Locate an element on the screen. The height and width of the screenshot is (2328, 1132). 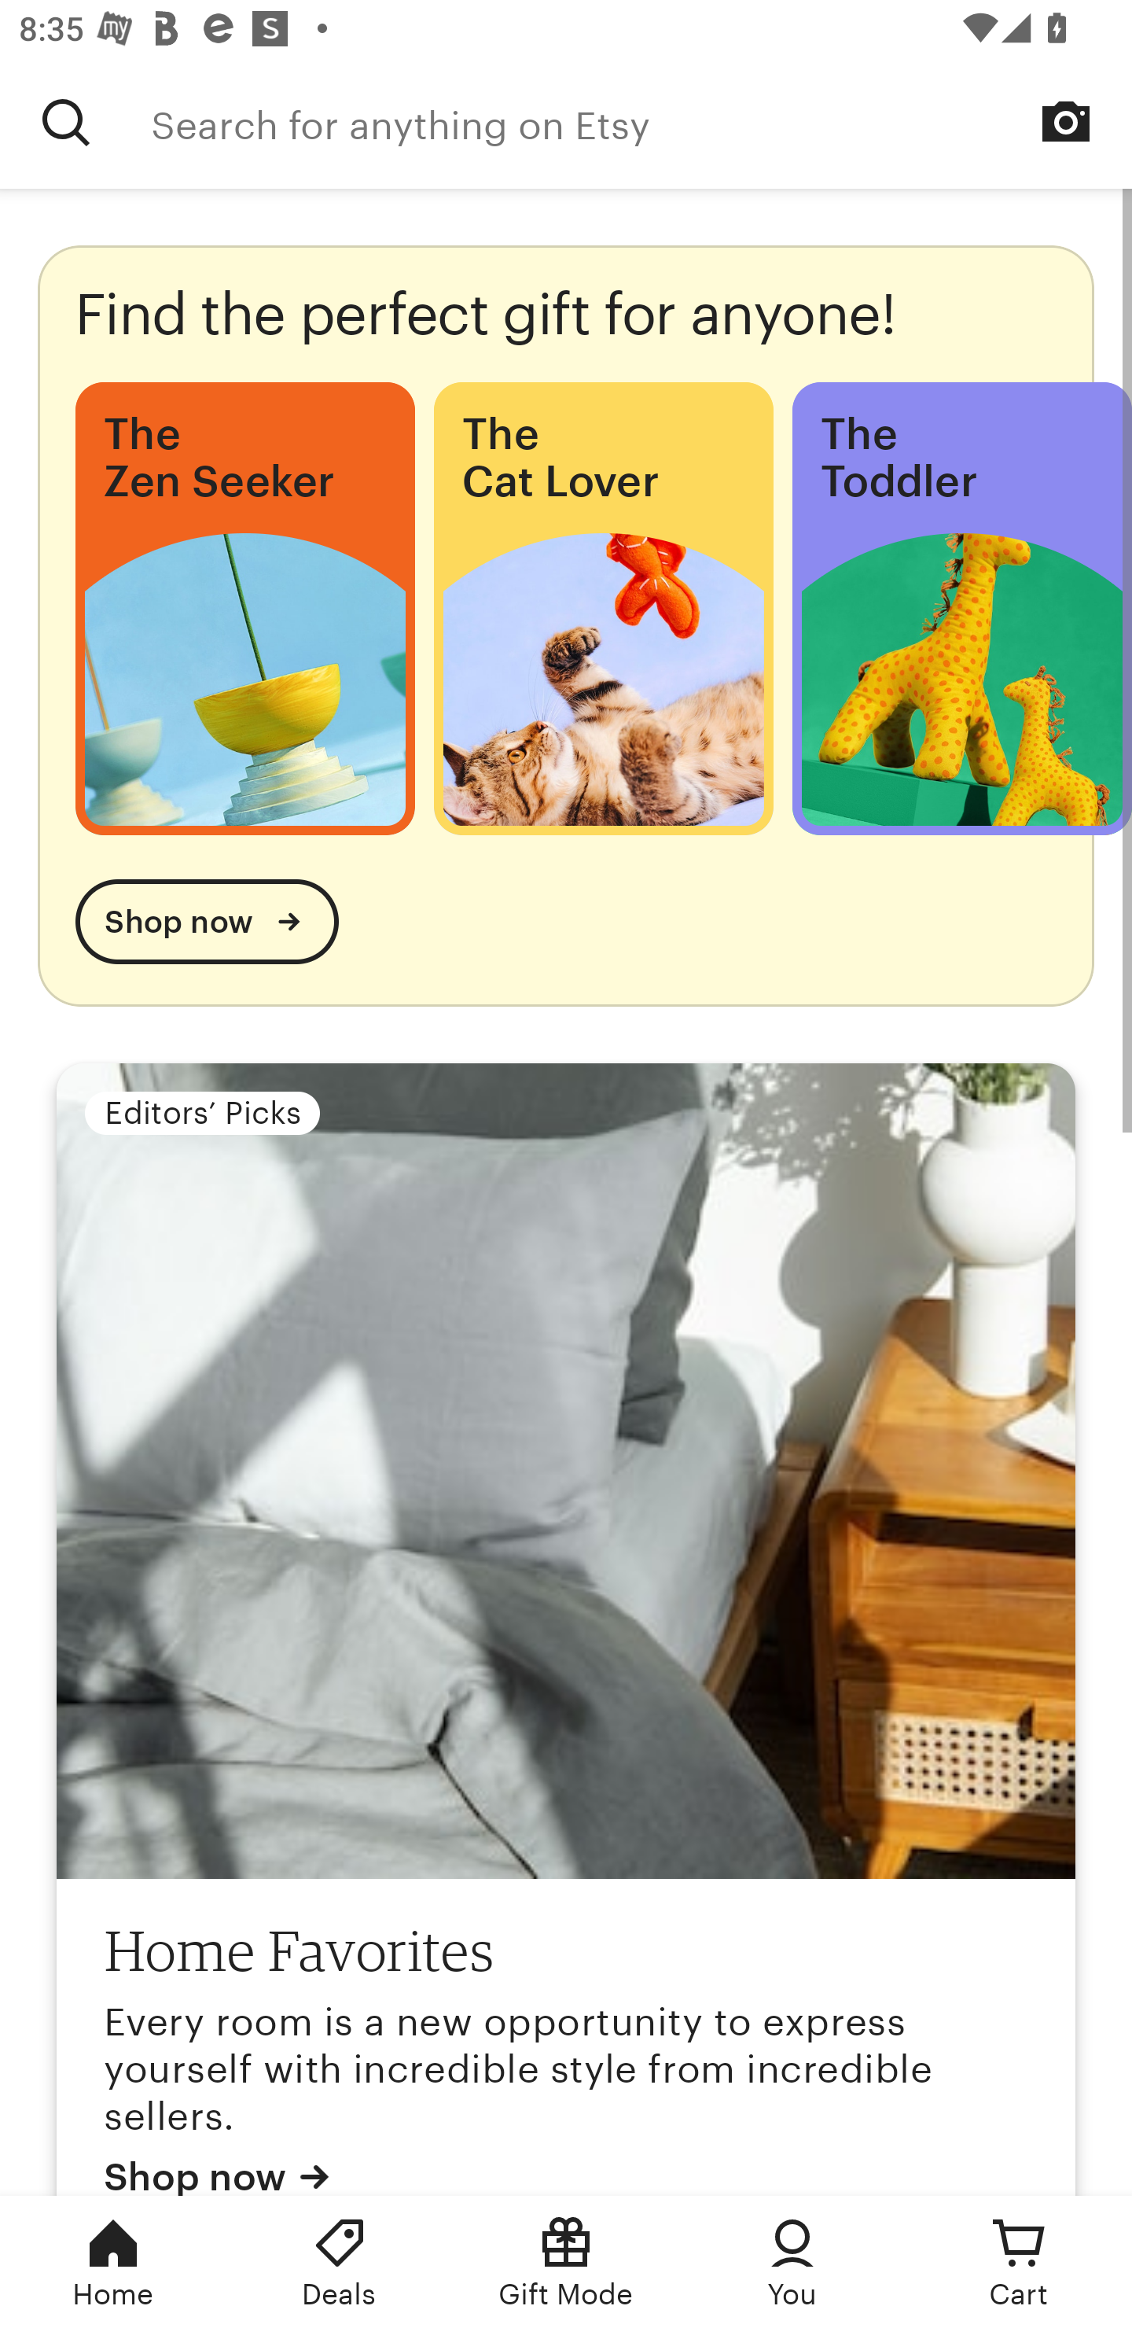
Find the perfect gift for anyone! Shop now is located at coordinates (566, 624).